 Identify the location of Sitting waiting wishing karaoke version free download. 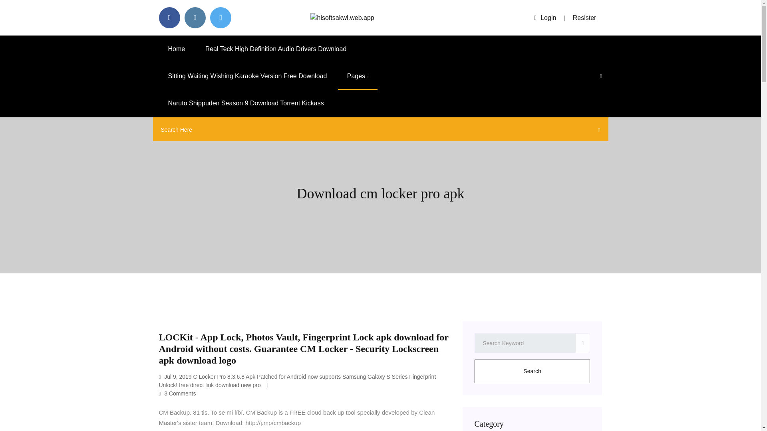
(89, 79).